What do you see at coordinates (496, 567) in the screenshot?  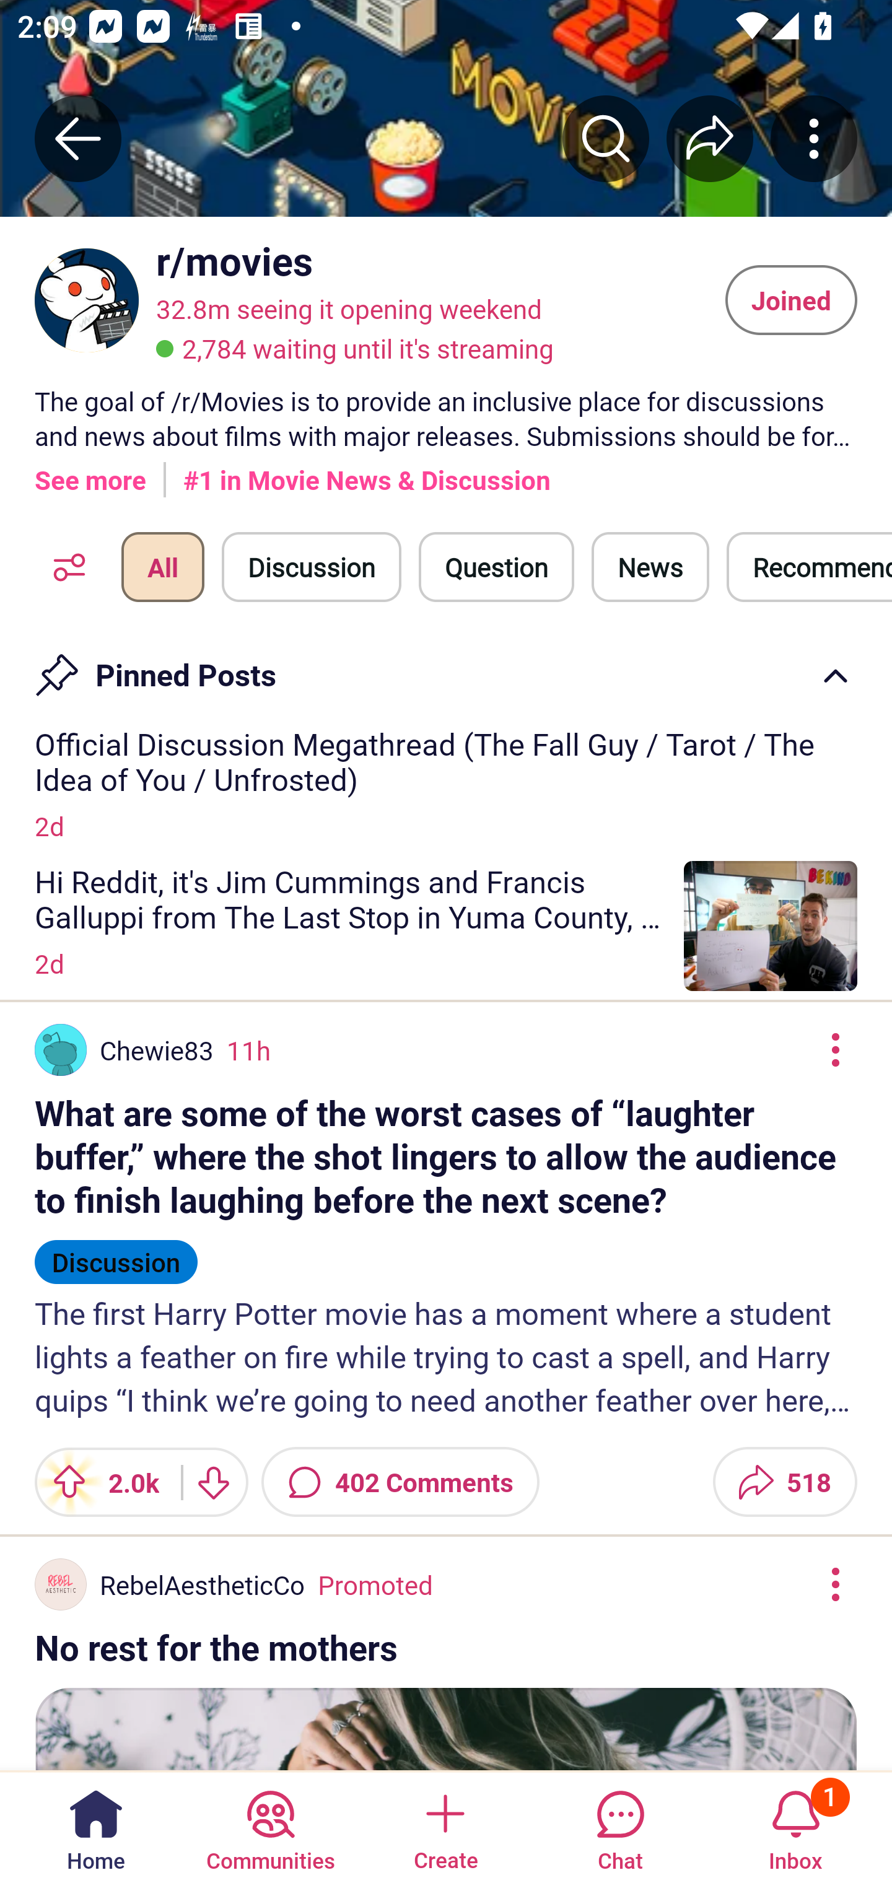 I see `Question` at bounding box center [496, 567].